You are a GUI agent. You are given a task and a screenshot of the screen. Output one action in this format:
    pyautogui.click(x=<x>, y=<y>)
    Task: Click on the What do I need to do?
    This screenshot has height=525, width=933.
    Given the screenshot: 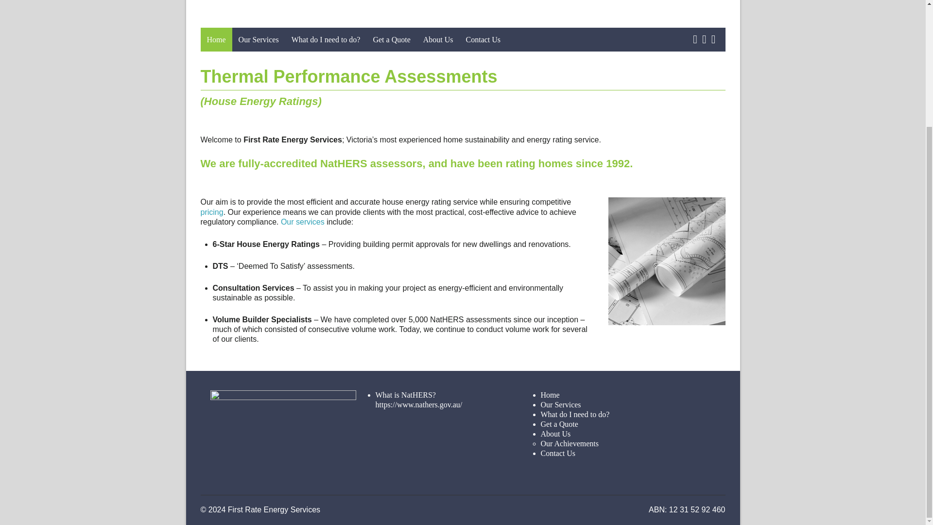 What is the action you would take?
    pyautogui.click(x=574, y=414)
    